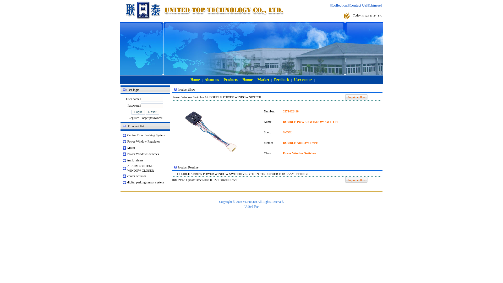 Image resolution: width=503 pixels, height=283 pixels. Describe the element at coordinates (144, 141) in the screenshot. I see `Power Window Regulator` at that location.